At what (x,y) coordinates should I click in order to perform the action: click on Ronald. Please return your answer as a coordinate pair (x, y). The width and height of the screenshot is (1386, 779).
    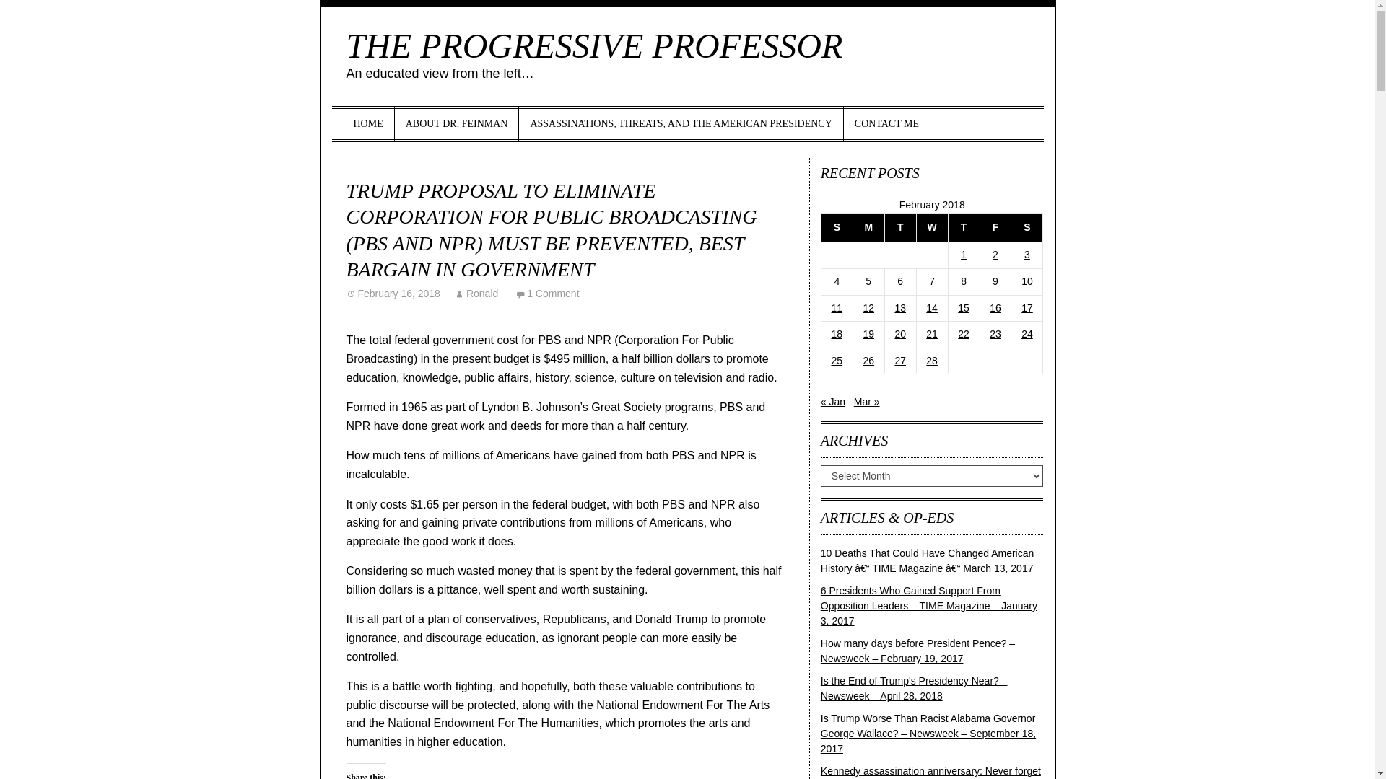
    Looking at the image, I should click on (476, 293).